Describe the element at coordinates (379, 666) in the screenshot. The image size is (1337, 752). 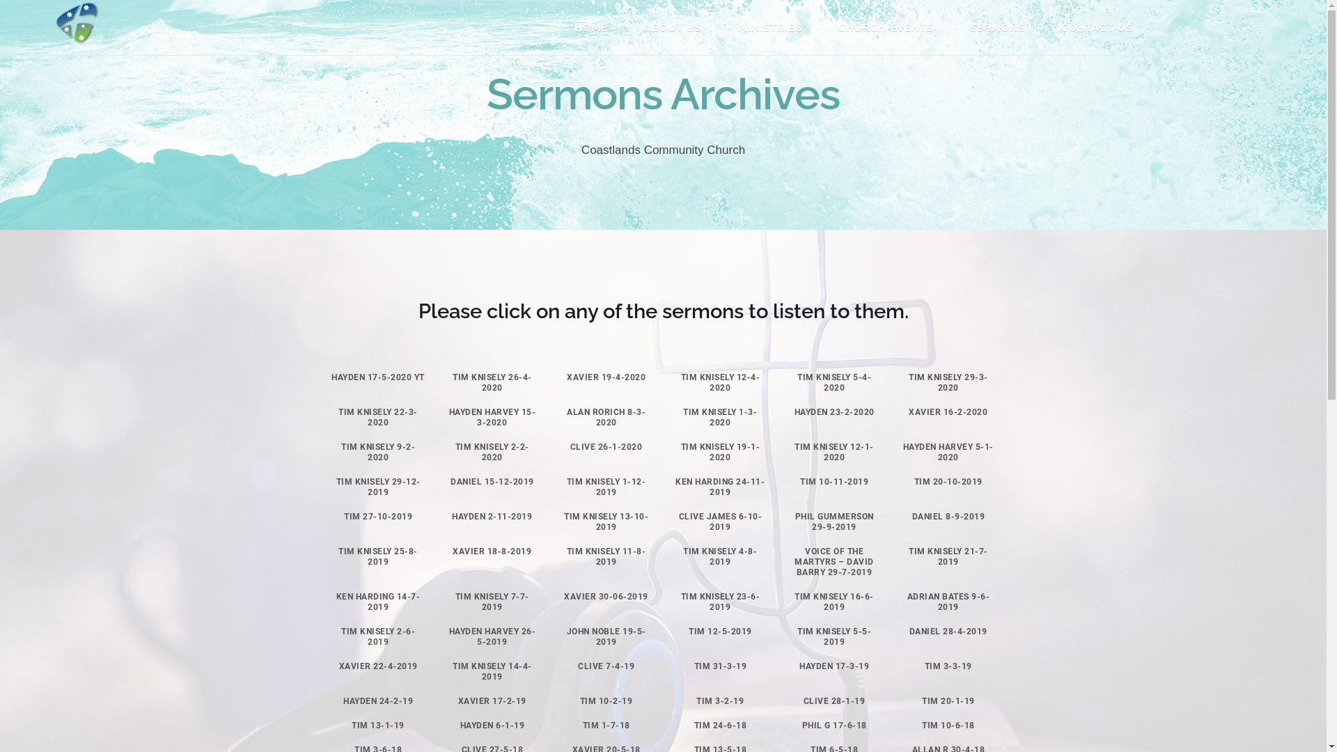
I see `XAVIER 22-4-2019` at that location.